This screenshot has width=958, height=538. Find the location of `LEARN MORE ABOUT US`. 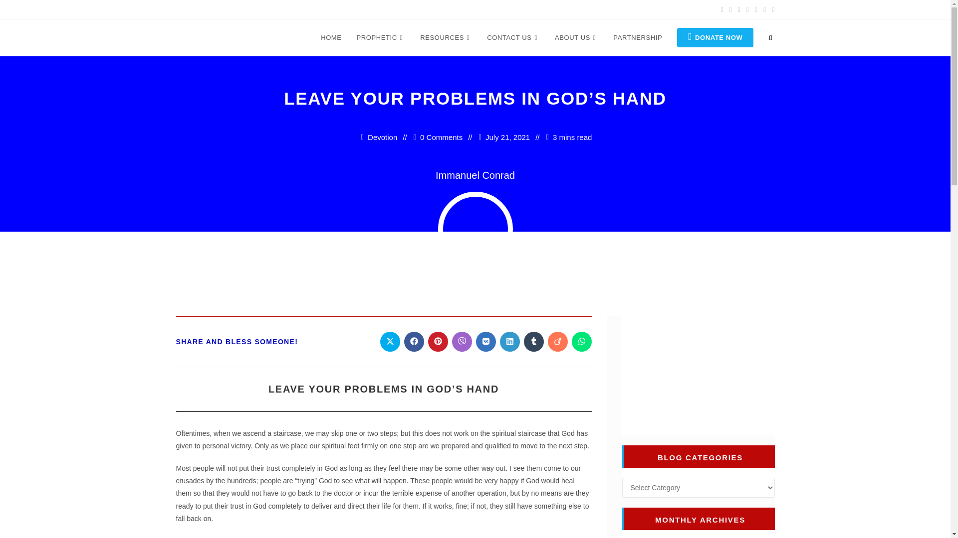

LEARN MORE ABOUT US is located at coordinates (576, 38).